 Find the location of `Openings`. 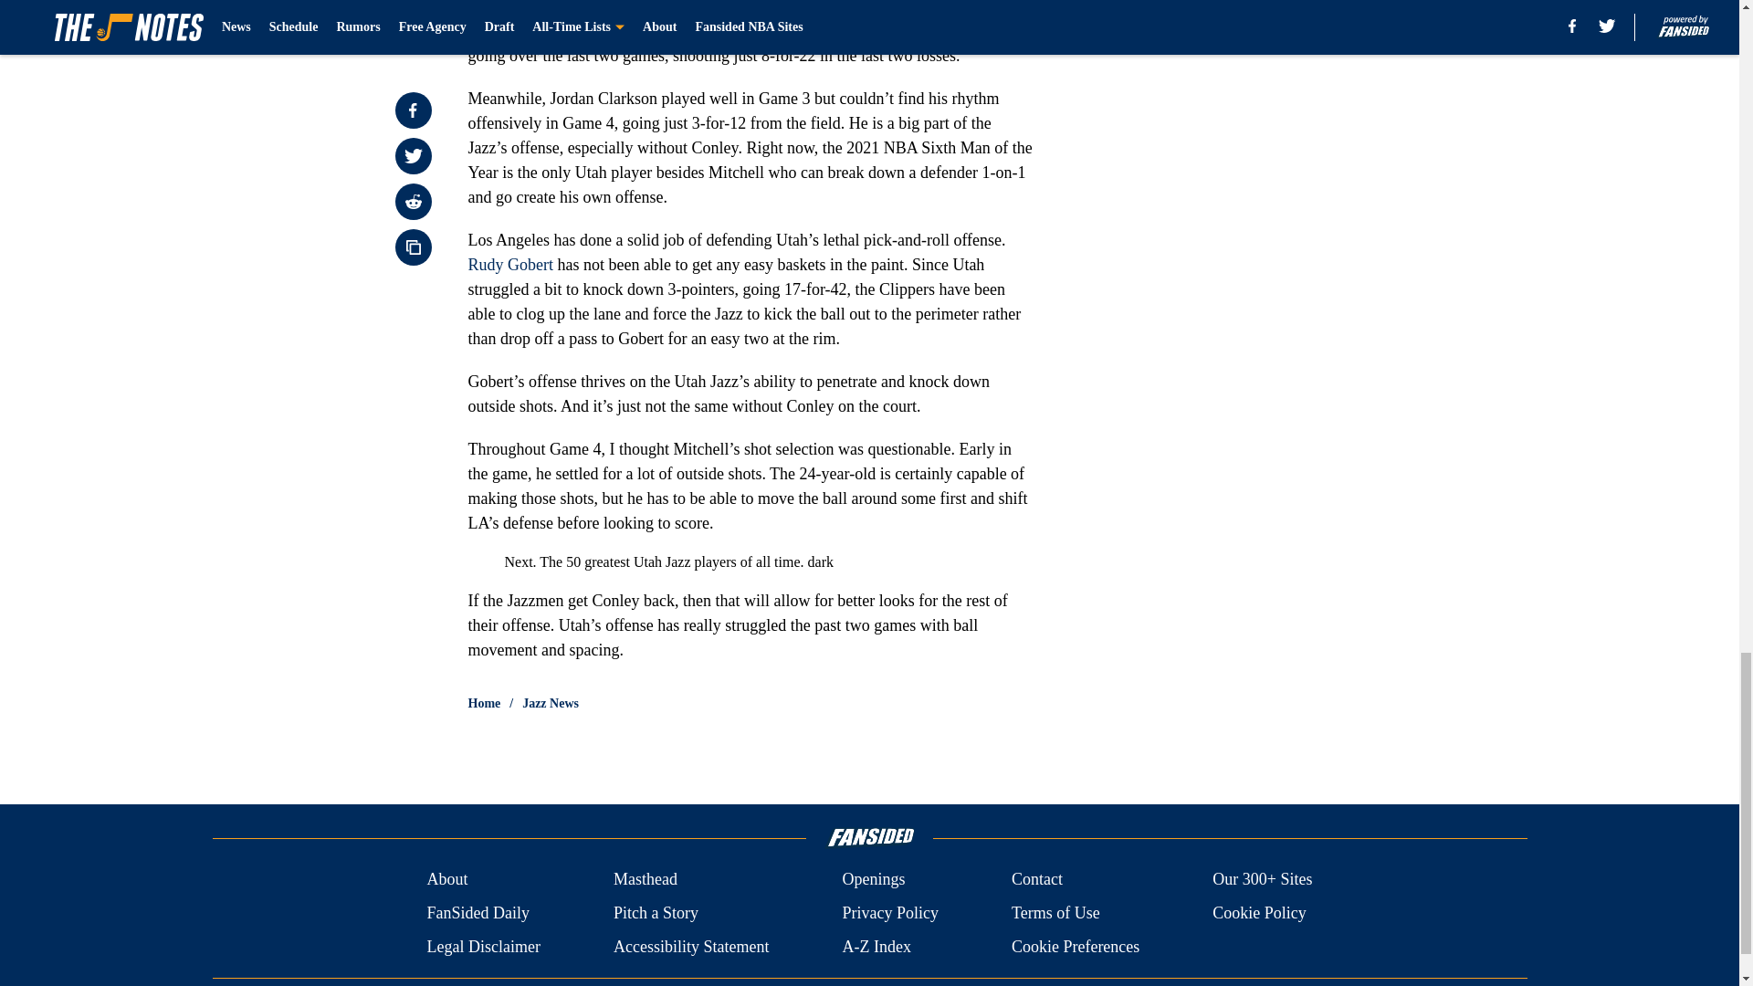

Openings is located at coordinates (873, 880).